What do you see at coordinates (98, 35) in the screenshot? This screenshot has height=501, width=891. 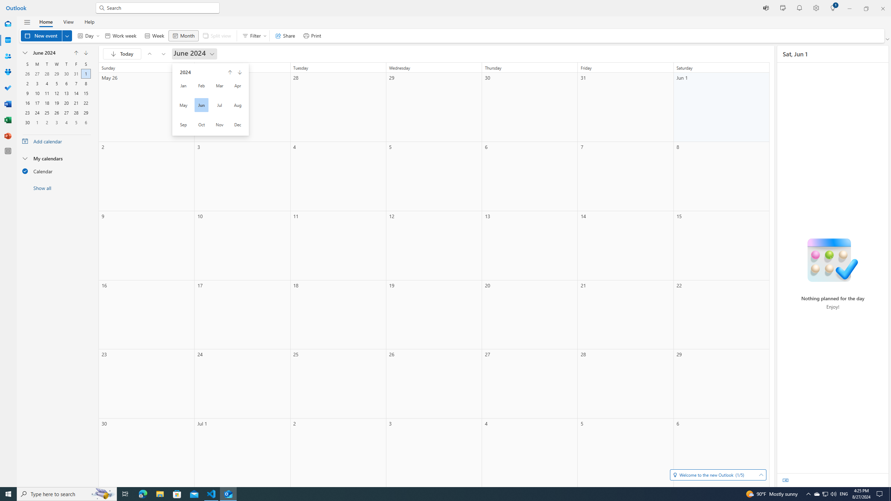 I see `Expand to see more Day options` at bounding box center [98, 35].